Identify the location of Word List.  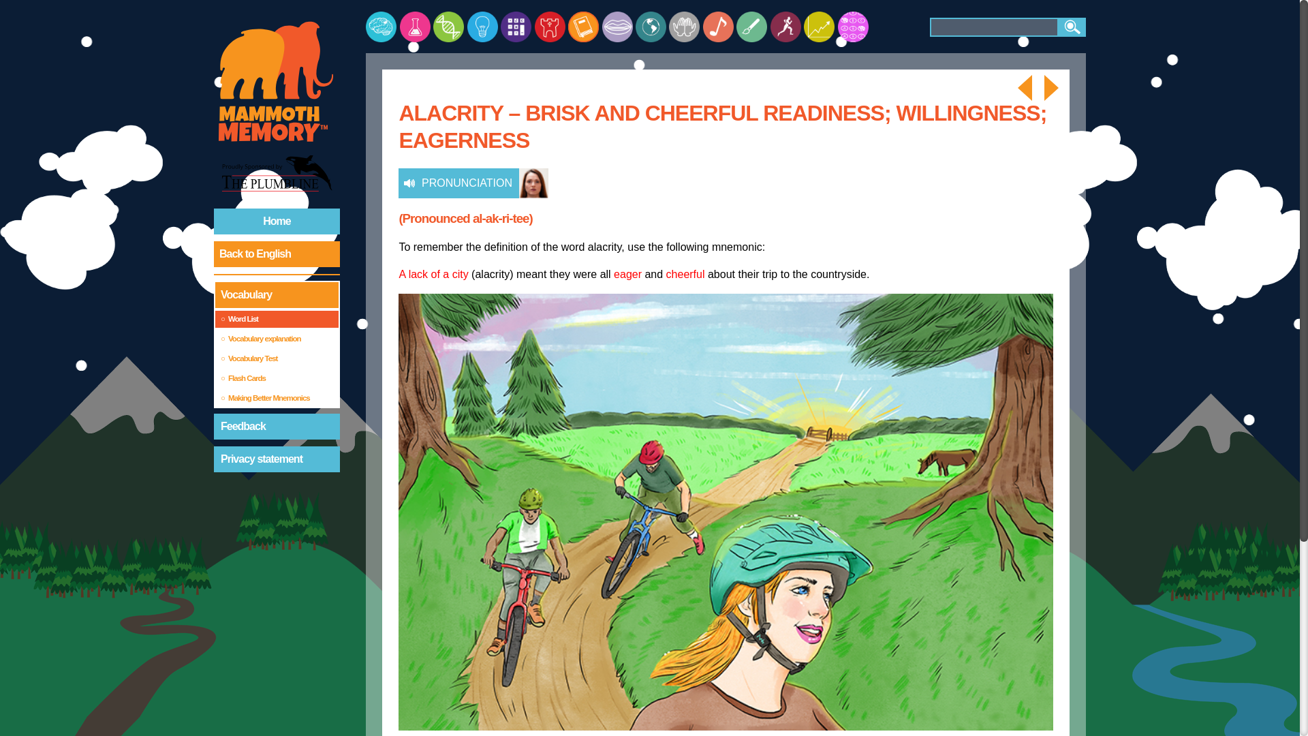
(277, 319).